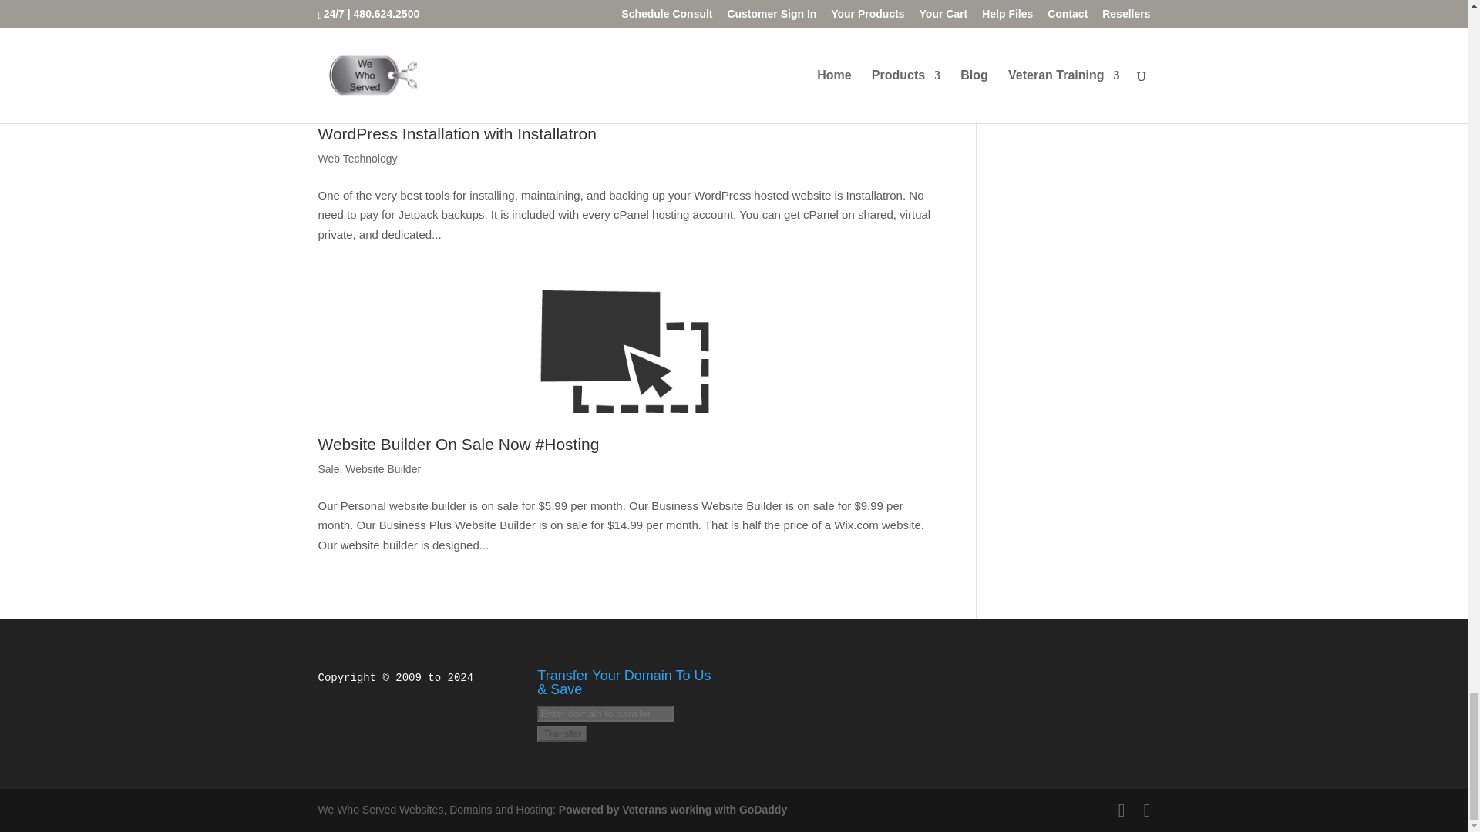  I want to click on Transfer, so click(562, 733).